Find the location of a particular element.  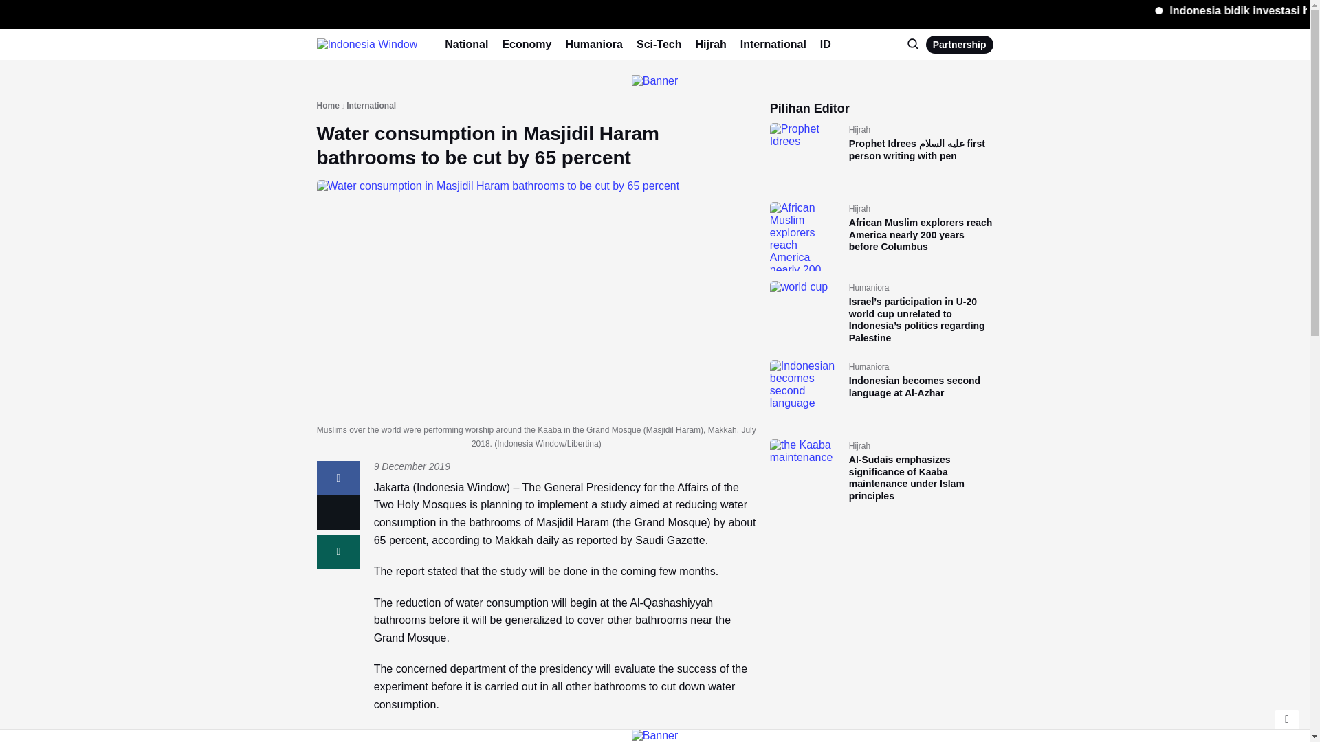

Hijrah is located at coordinates (711, 44).